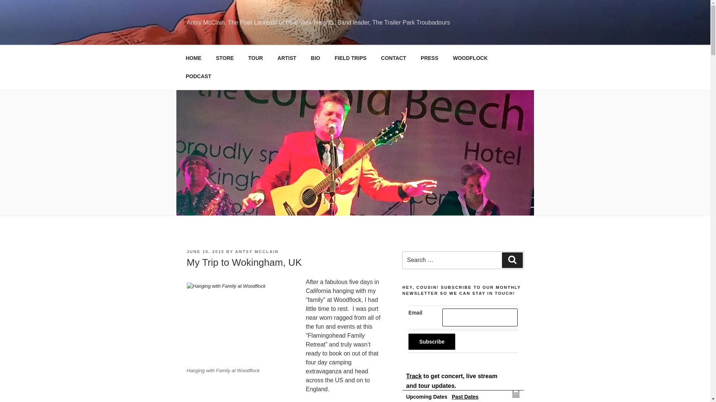 The height and width of the screenshot is (402, 716). What do you see at coordinates (315, 58) in the screenshot?
I see `BIO` at bounding box center [315, 58].